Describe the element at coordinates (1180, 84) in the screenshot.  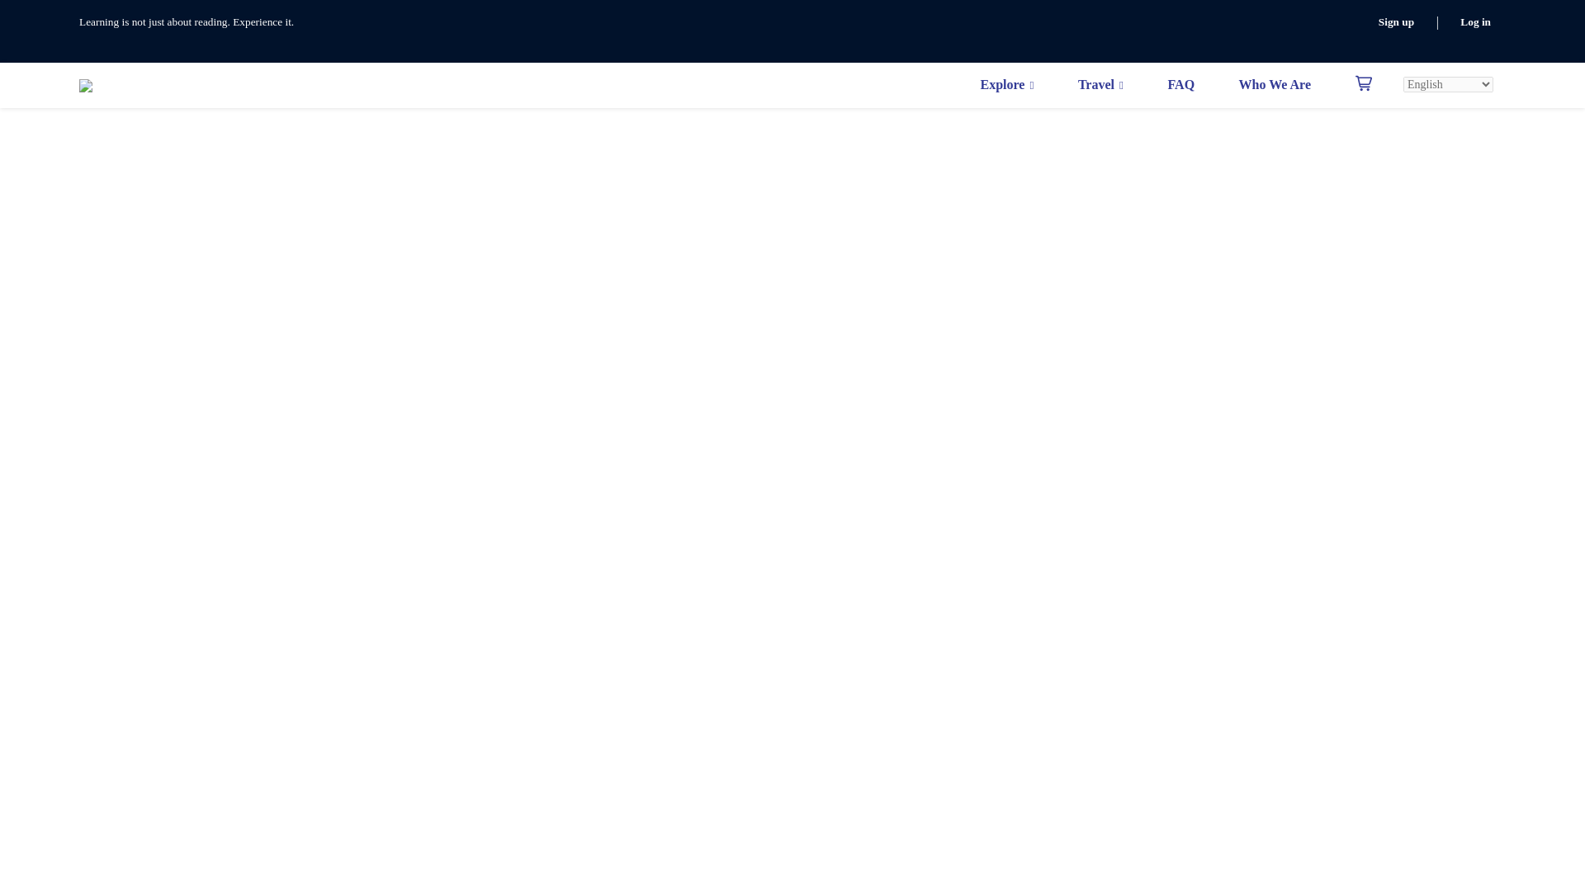
I see `FAQ` at that location.